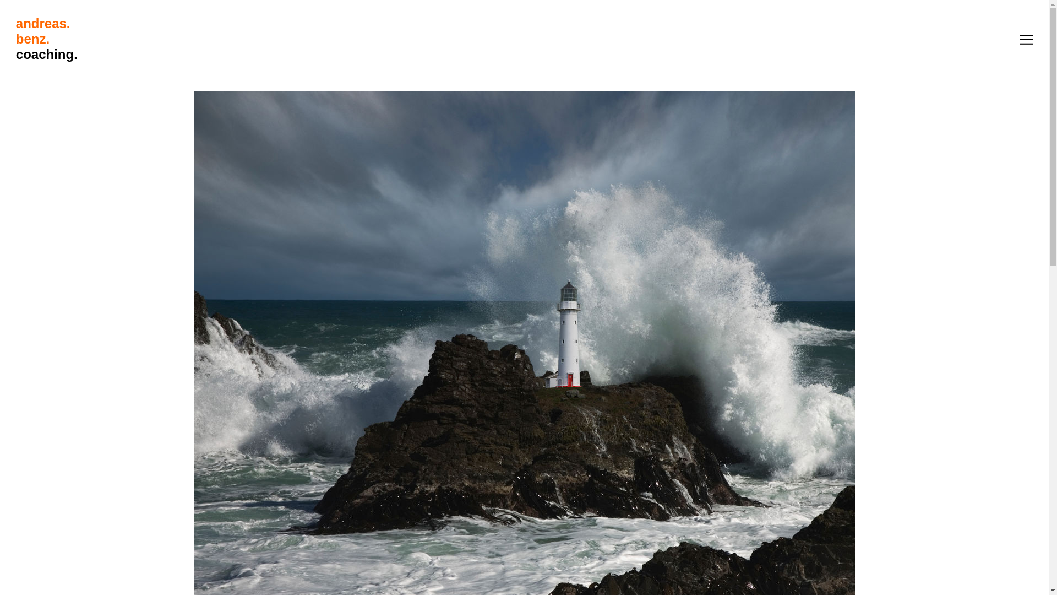 The image size is (1057, 595). What do you see at coordinates (524, 39) in the screenshot?
I see `andreas.
benz.
coaching.` at bounding box center [524, 39].